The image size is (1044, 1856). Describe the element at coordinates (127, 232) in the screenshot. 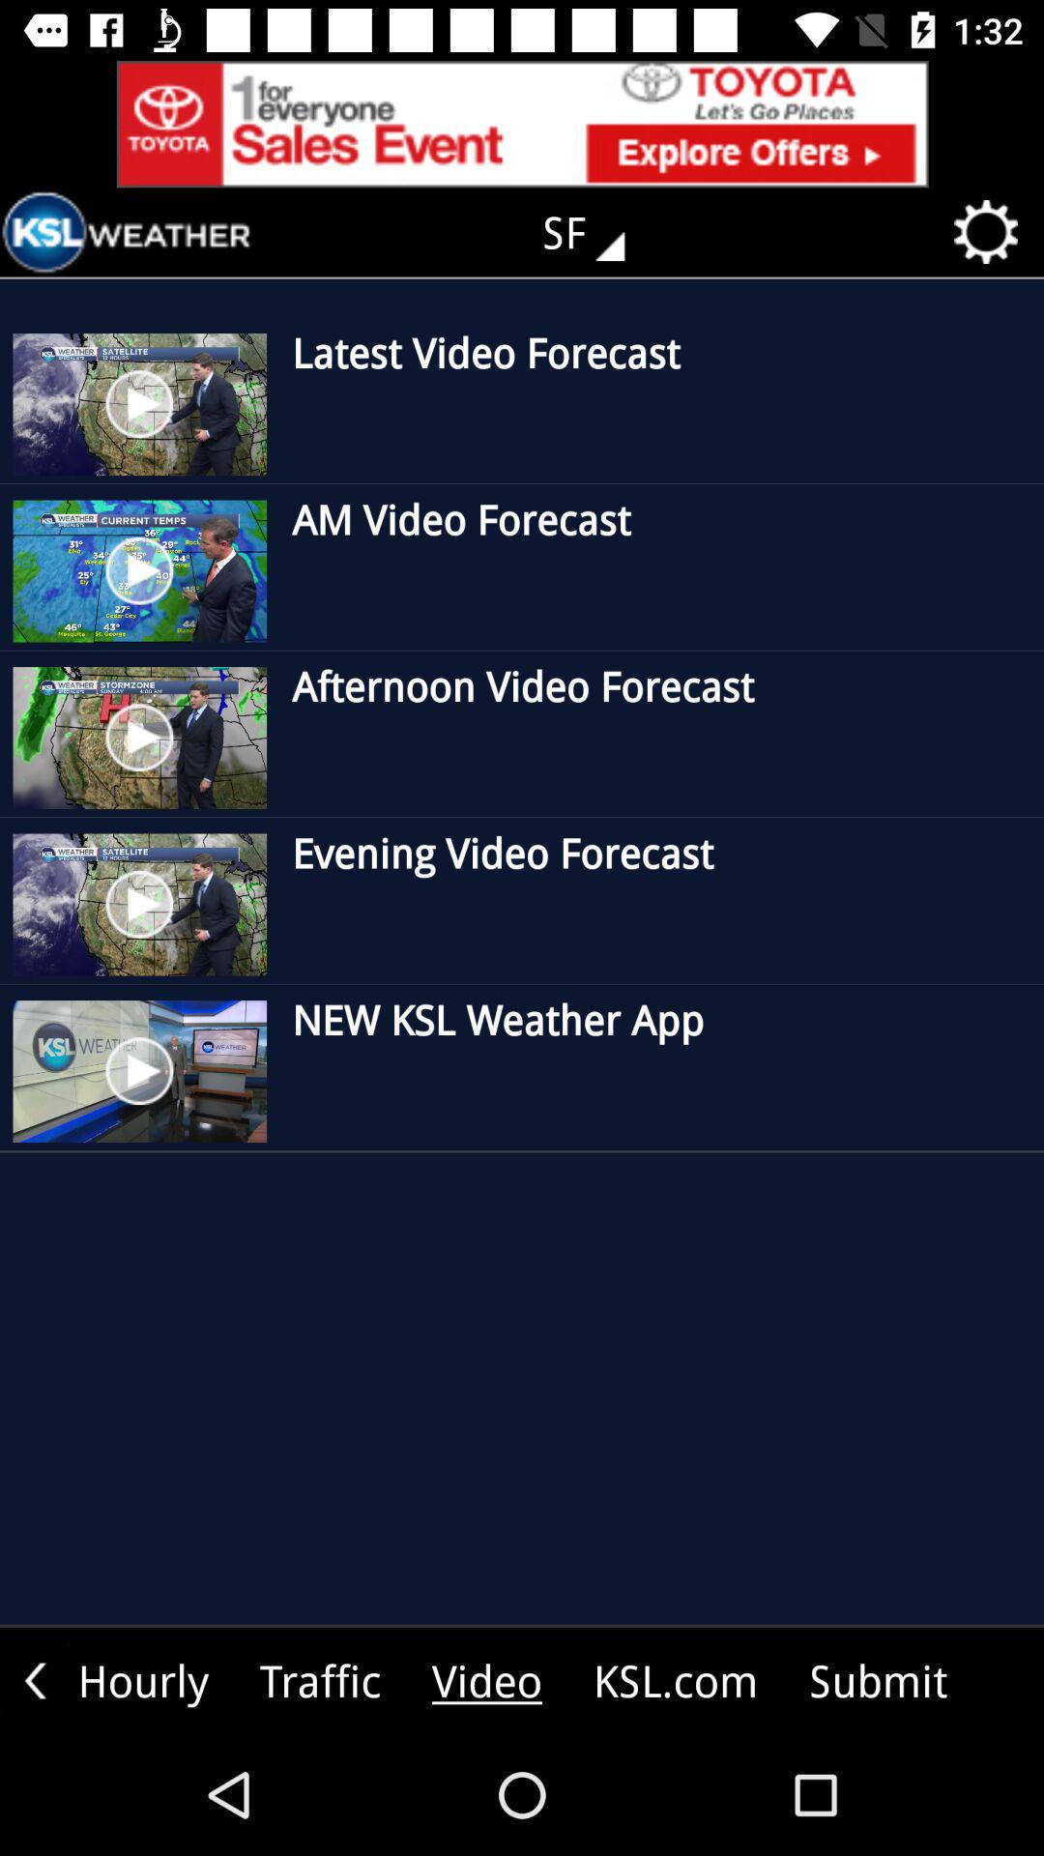

I see `go to init screen` at that location.